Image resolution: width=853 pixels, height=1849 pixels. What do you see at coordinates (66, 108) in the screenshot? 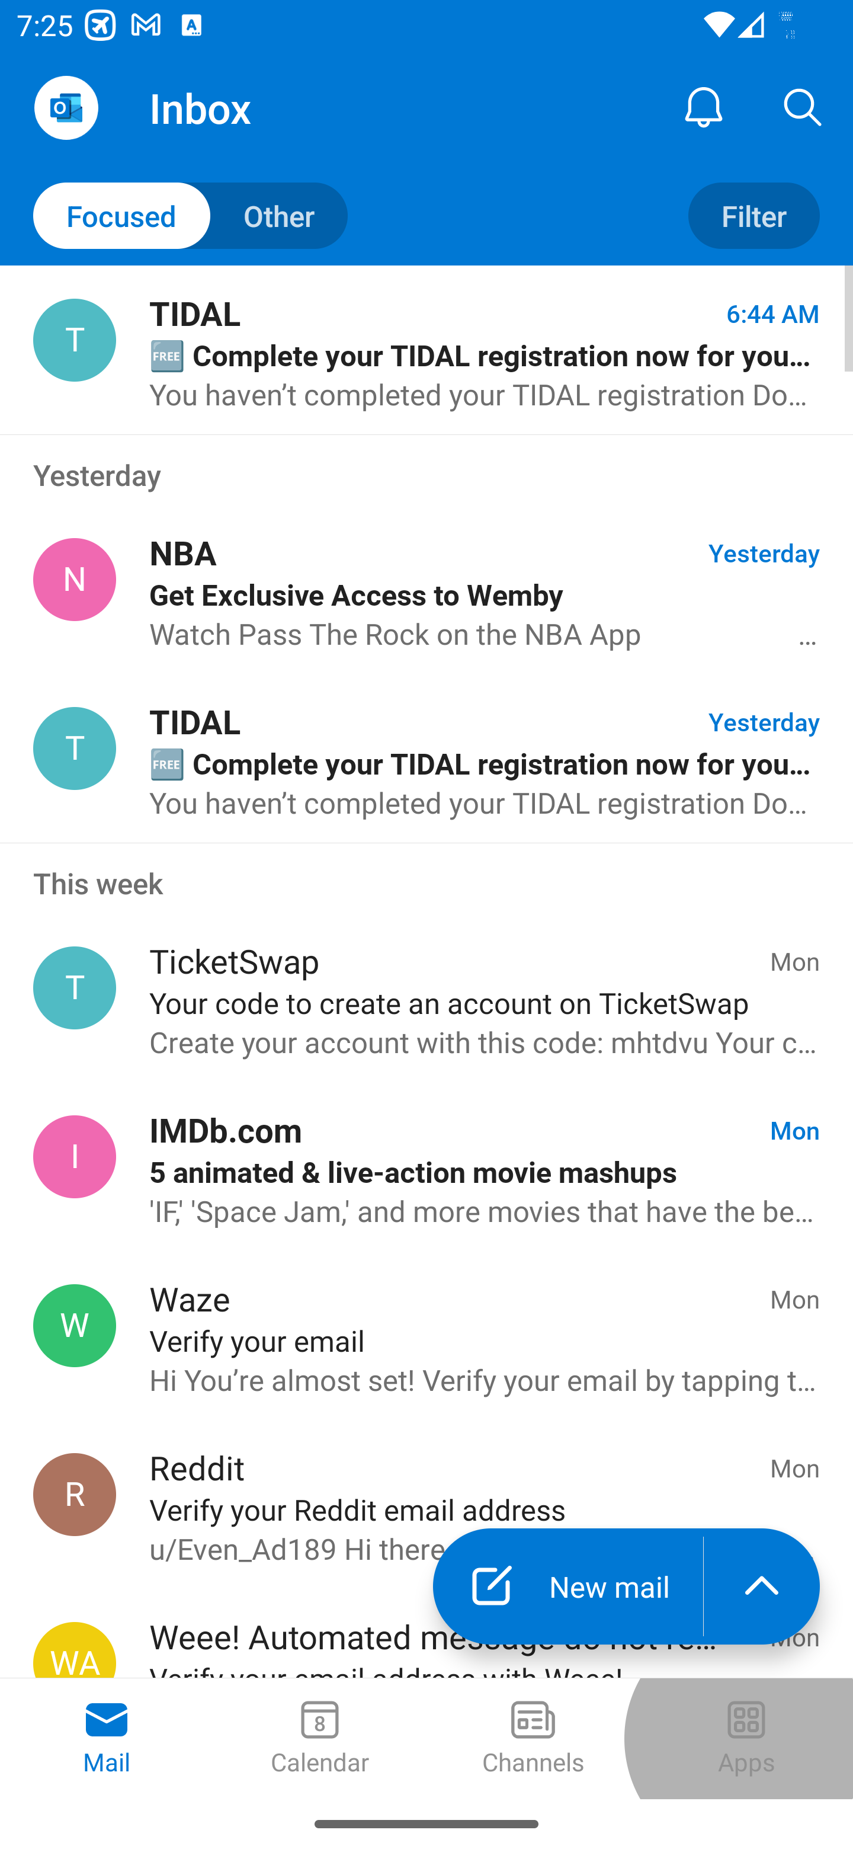
I see `Open Navigation Drawer` at bounding box center [66, 108].